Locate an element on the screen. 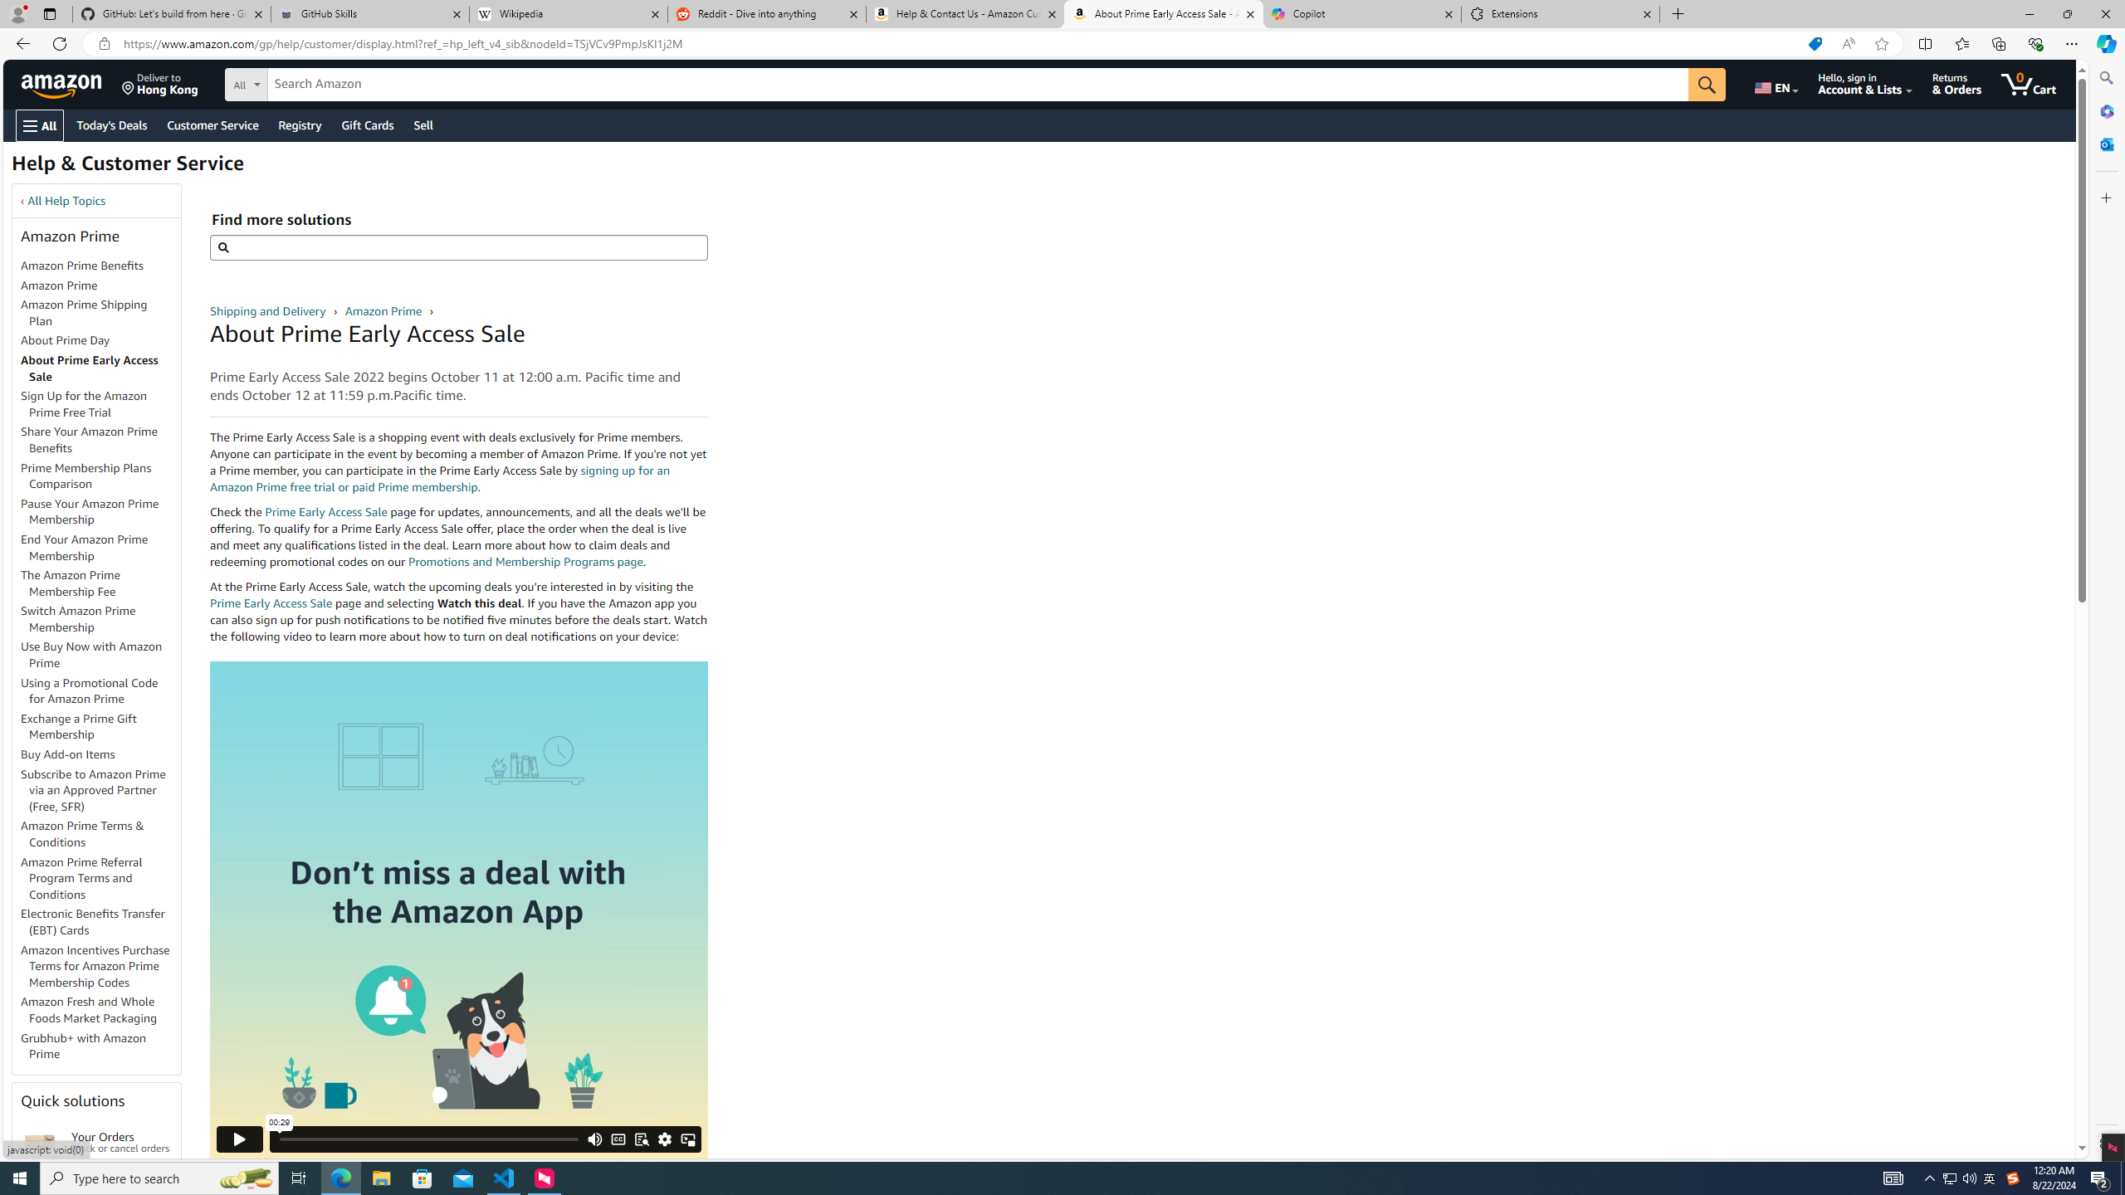 The height and width of the screenshot is (1195, 2125). Amazon Prime is located at coordinates (59, 285).